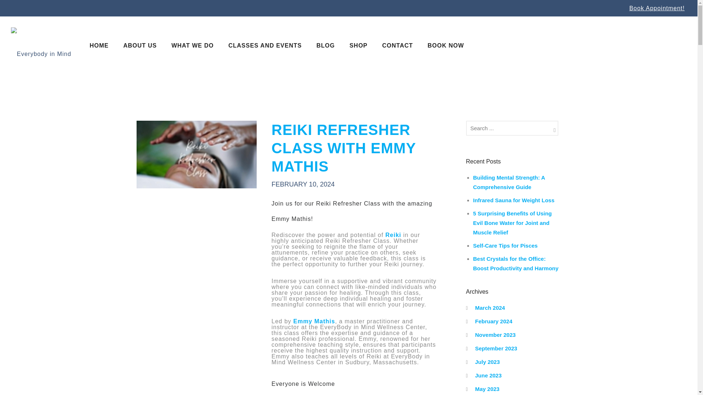  Describe the element at coordinates (398, 45) in the screenshot. I see `CONTACT` at that location.